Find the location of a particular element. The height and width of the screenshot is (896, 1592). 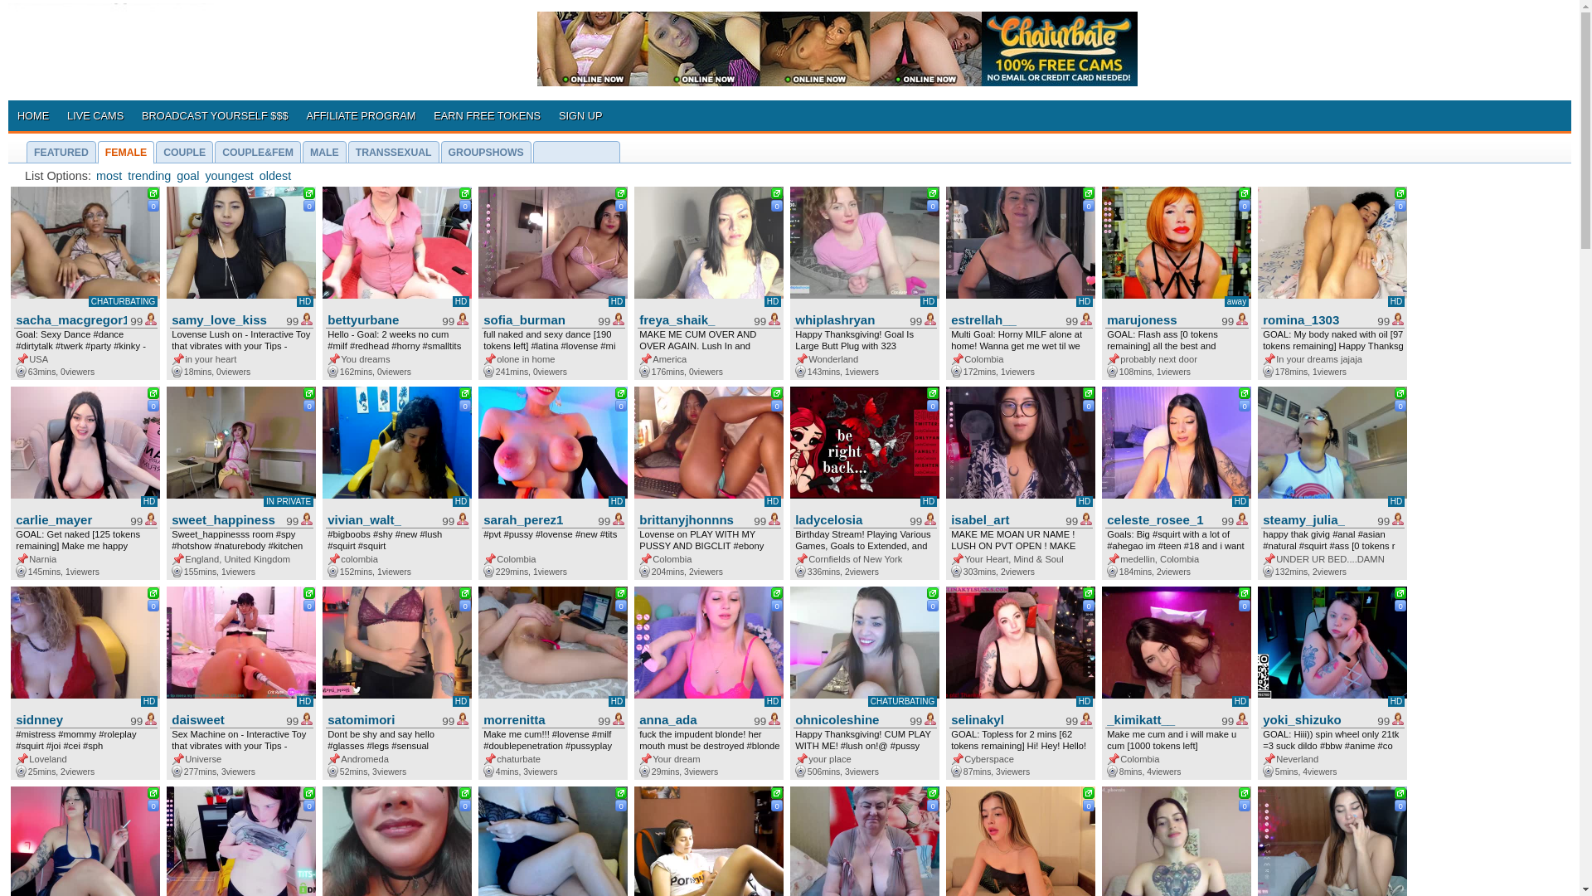

Open sacha_macgregor1 in a popup window is located at coordinates (155, 194).